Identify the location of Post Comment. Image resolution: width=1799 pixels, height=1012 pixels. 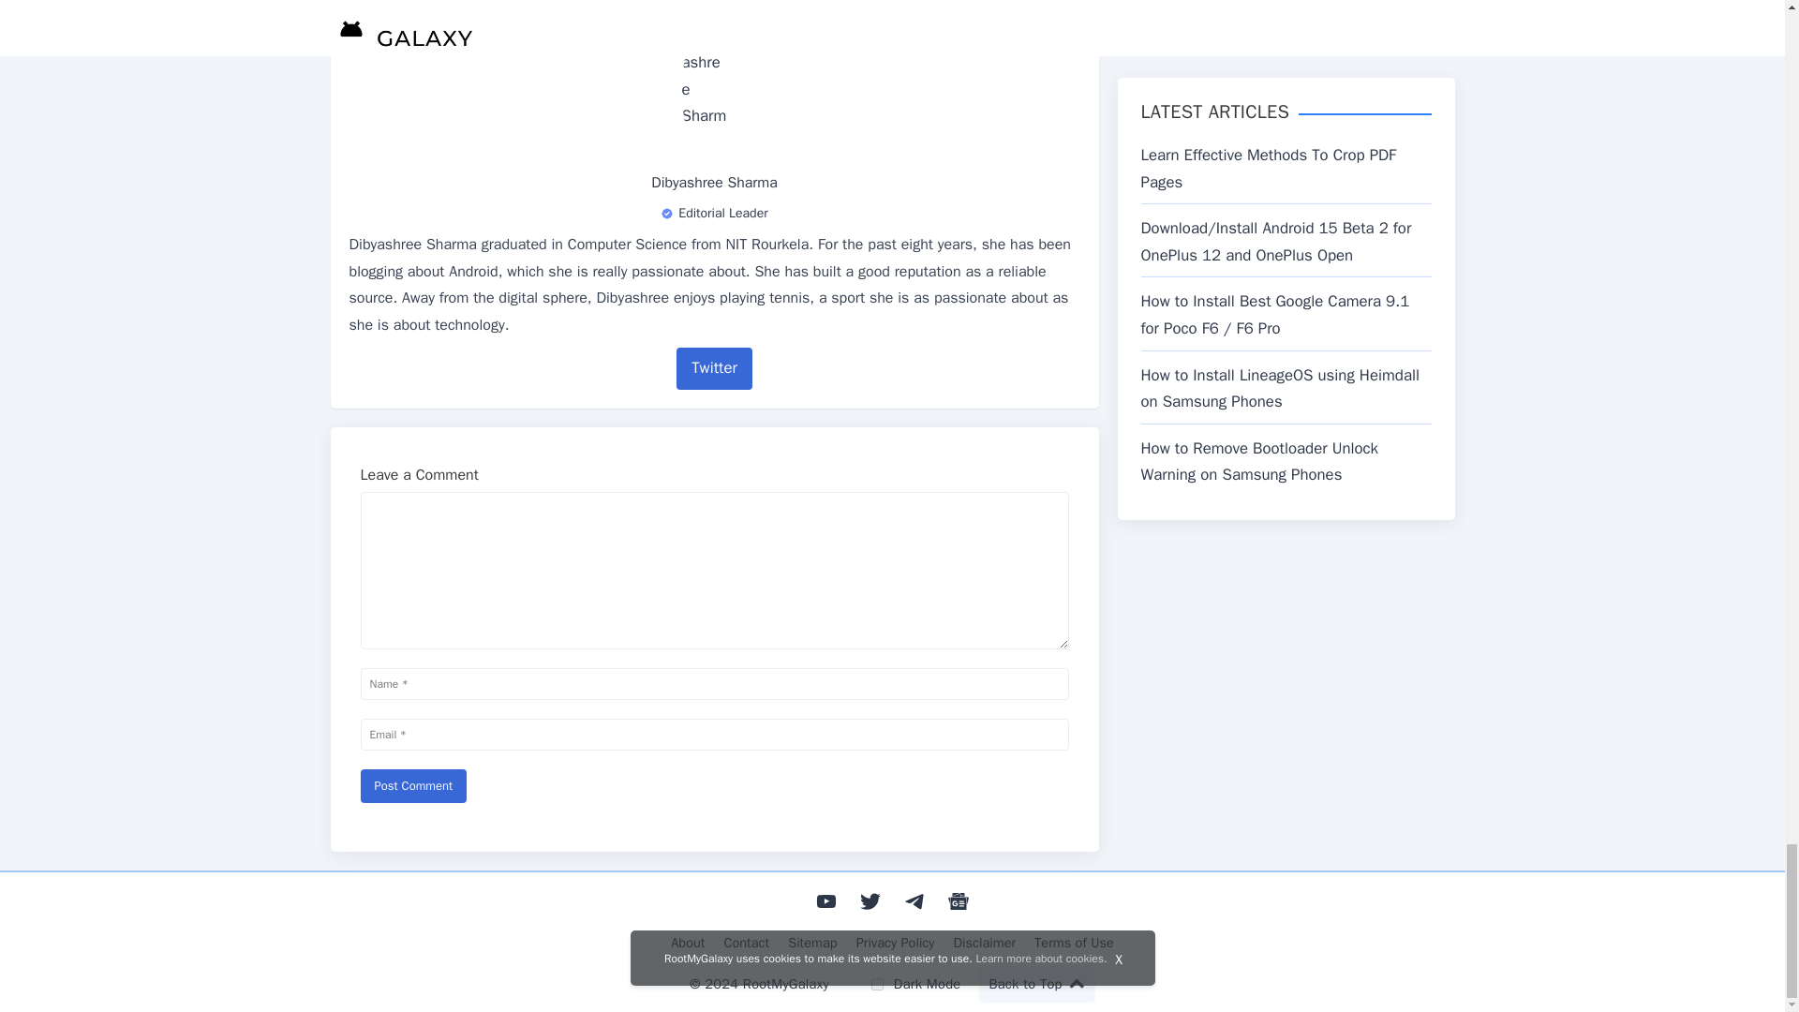
(412, 785).